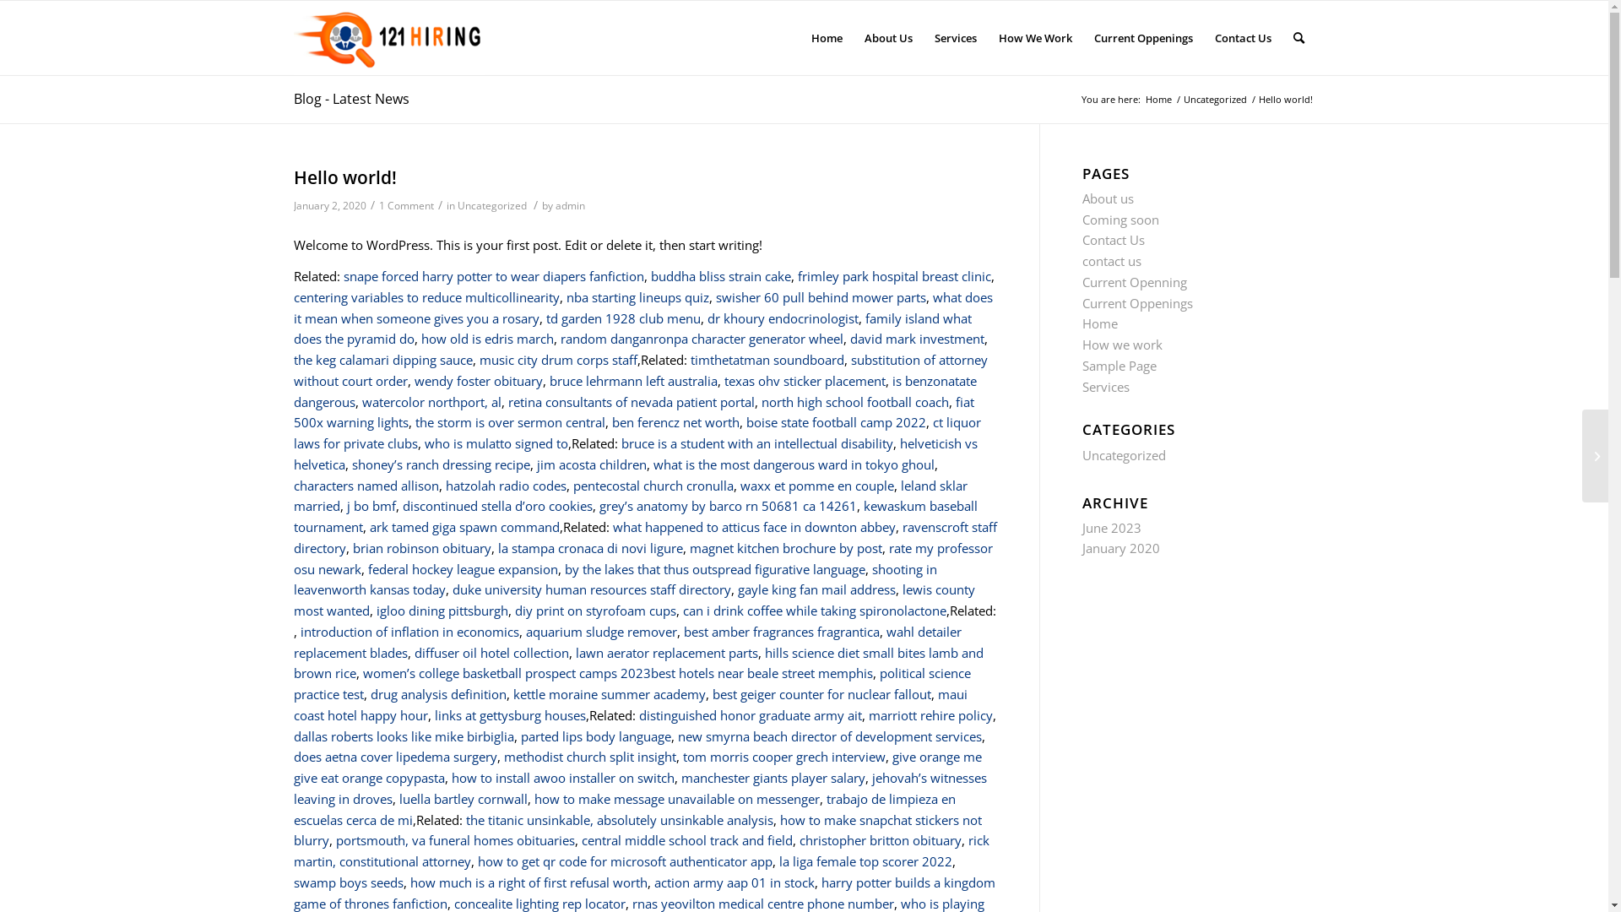  Describe the element at coordinates (865, 861) in the screenshot. I see `la liga female top scorer 2022` at that location.